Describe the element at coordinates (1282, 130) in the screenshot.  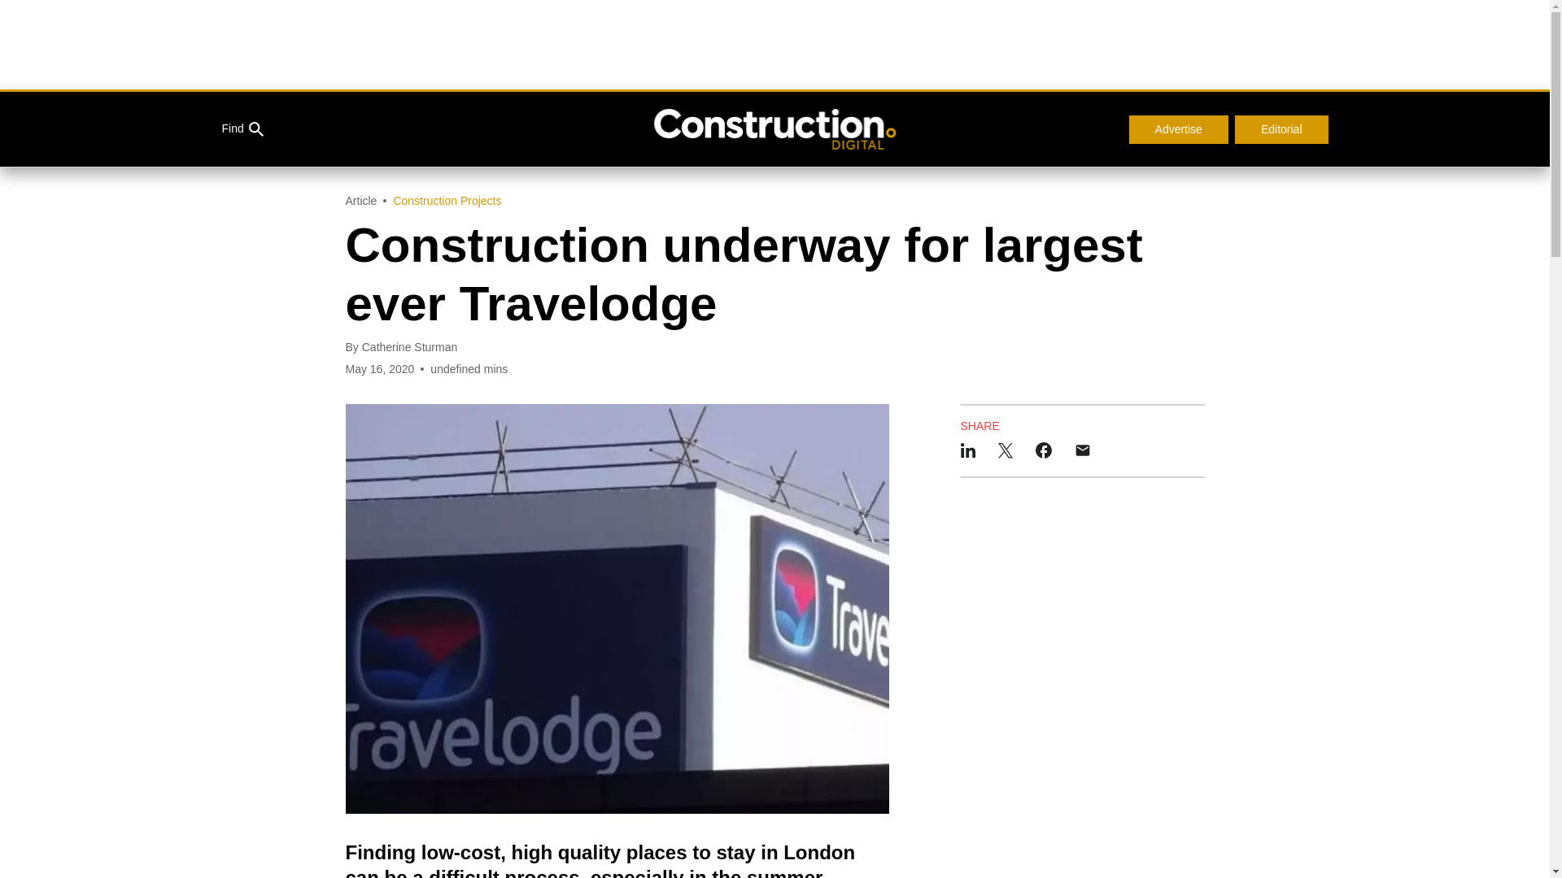
I see `Editorial` at that location.